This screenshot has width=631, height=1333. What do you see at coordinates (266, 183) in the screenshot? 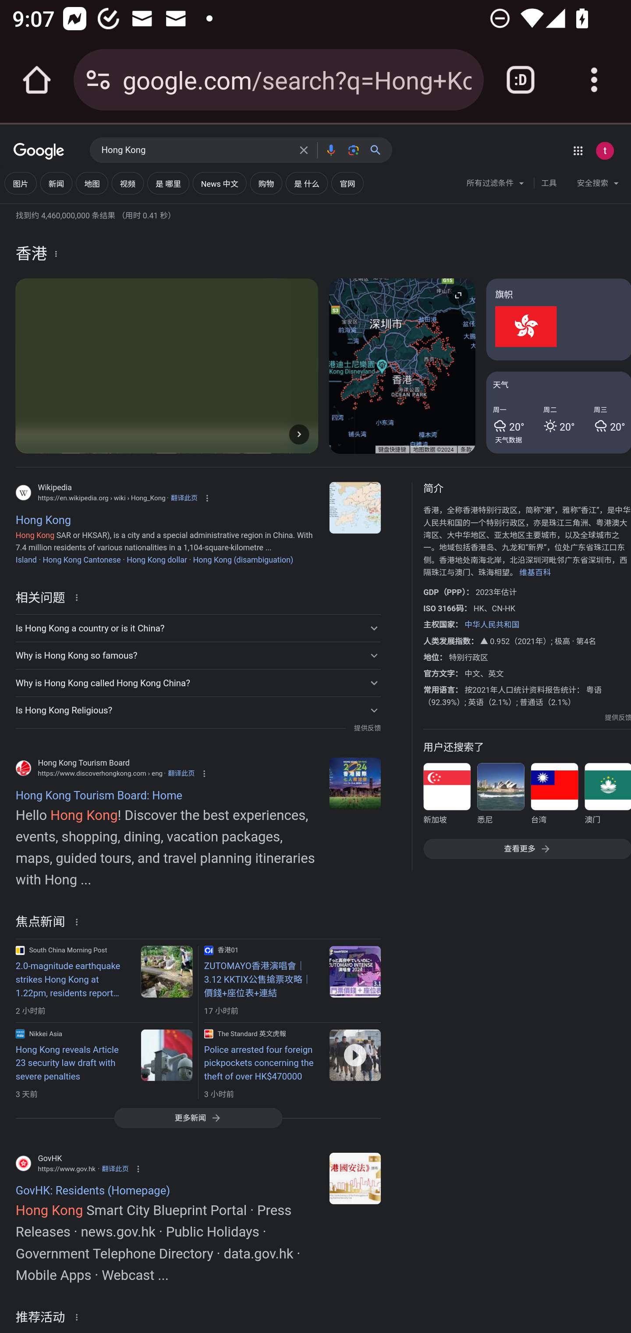
I see `购物` at bounding box center [266, 183].